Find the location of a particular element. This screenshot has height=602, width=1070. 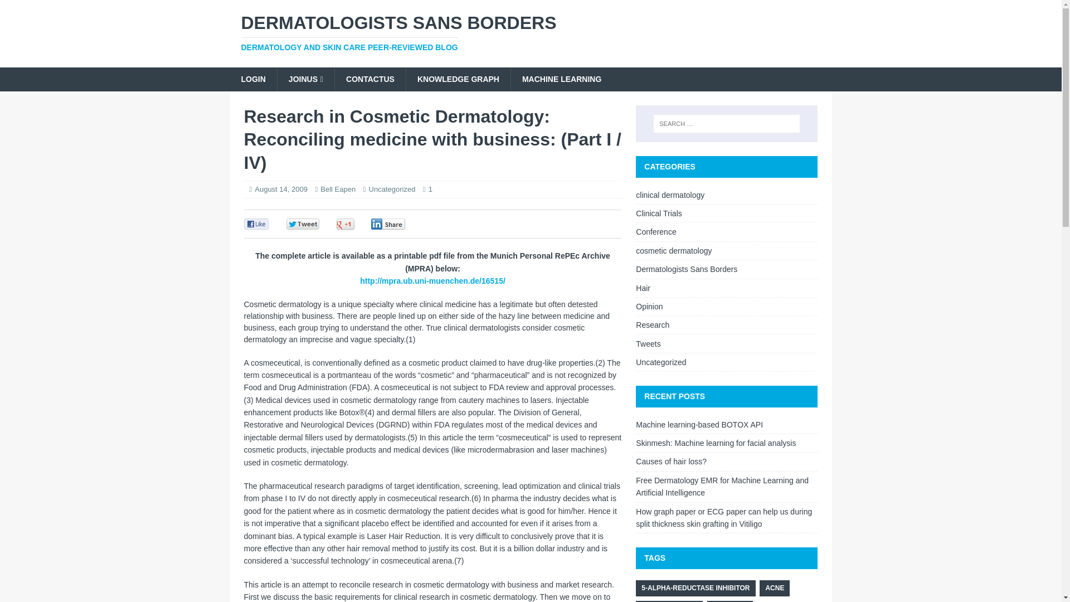

Dermatologists Sans Borders is located at coordinates (531, 32).